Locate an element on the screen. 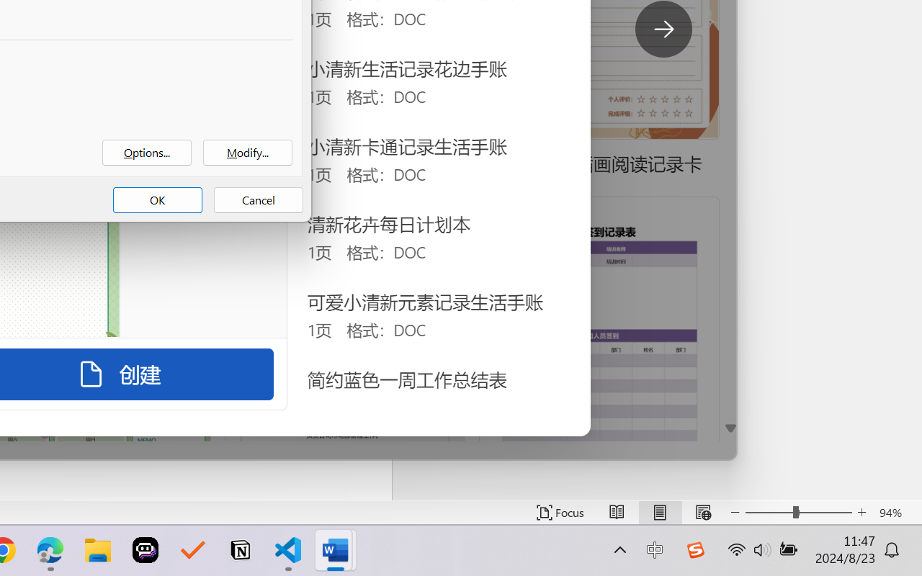 The width and height of the screenshot is (922, 576). Cancel is located at coordinates (258, 200).